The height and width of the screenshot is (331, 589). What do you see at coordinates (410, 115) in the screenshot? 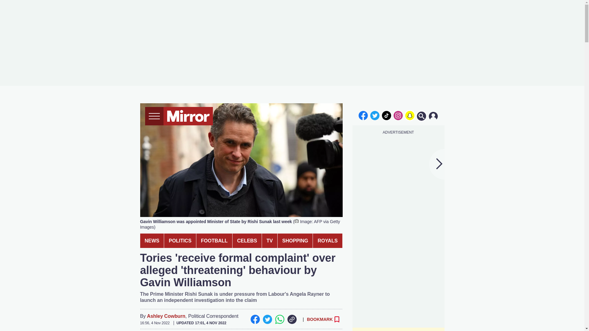
I see `snapchat` at bounding box center [410, 115].